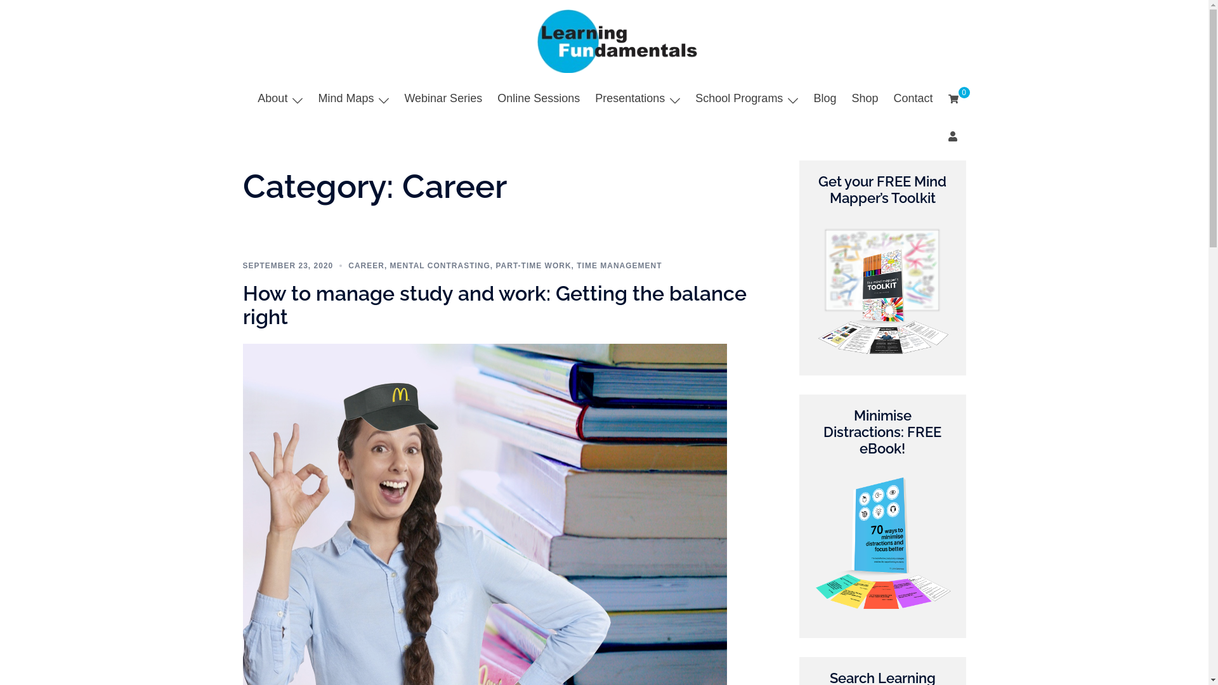  What do you see at coordinates (619, 266) in the screenshot?
I see `TIME MANAGEMENT` at bounding box center [619, 266].